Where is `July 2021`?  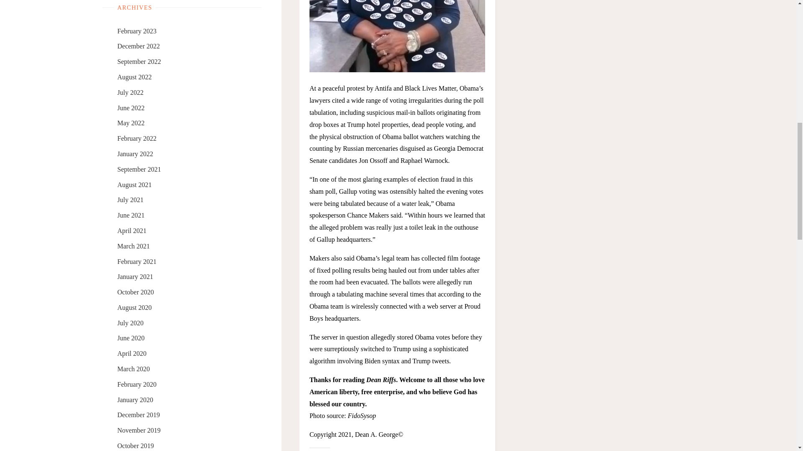 July 2021 is located at coordinates (130, 200).